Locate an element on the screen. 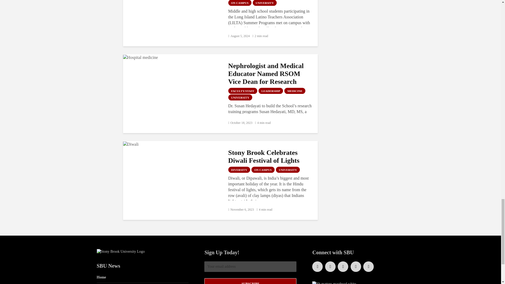  Subscribe is located at coordinates (250, 281).